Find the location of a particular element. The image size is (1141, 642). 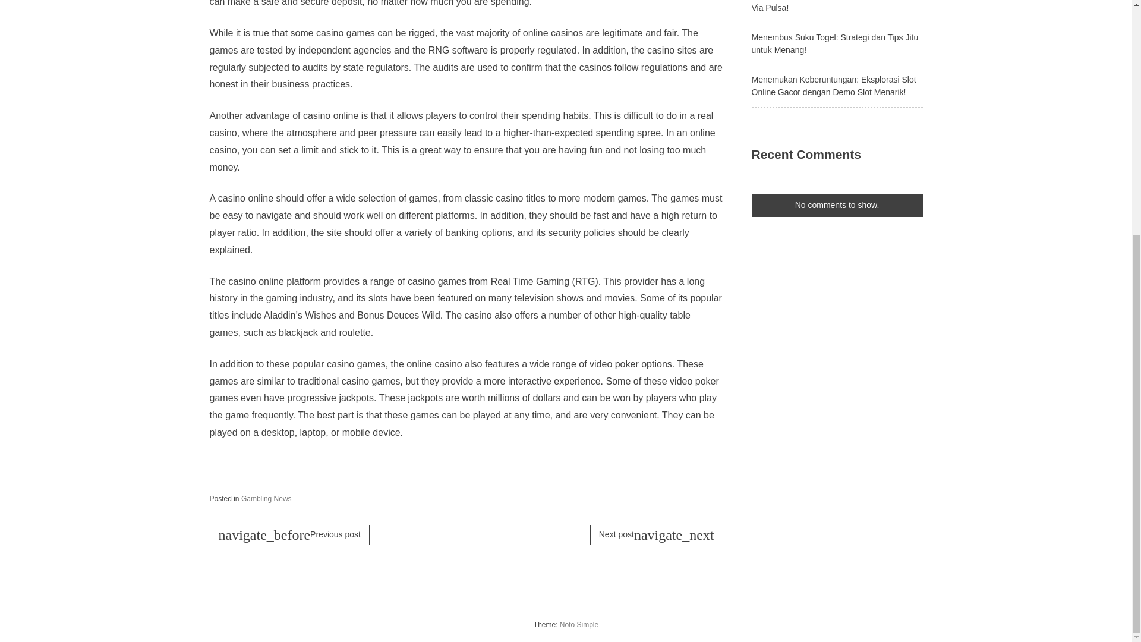

Gambling News is located at coordinates (266, 498).